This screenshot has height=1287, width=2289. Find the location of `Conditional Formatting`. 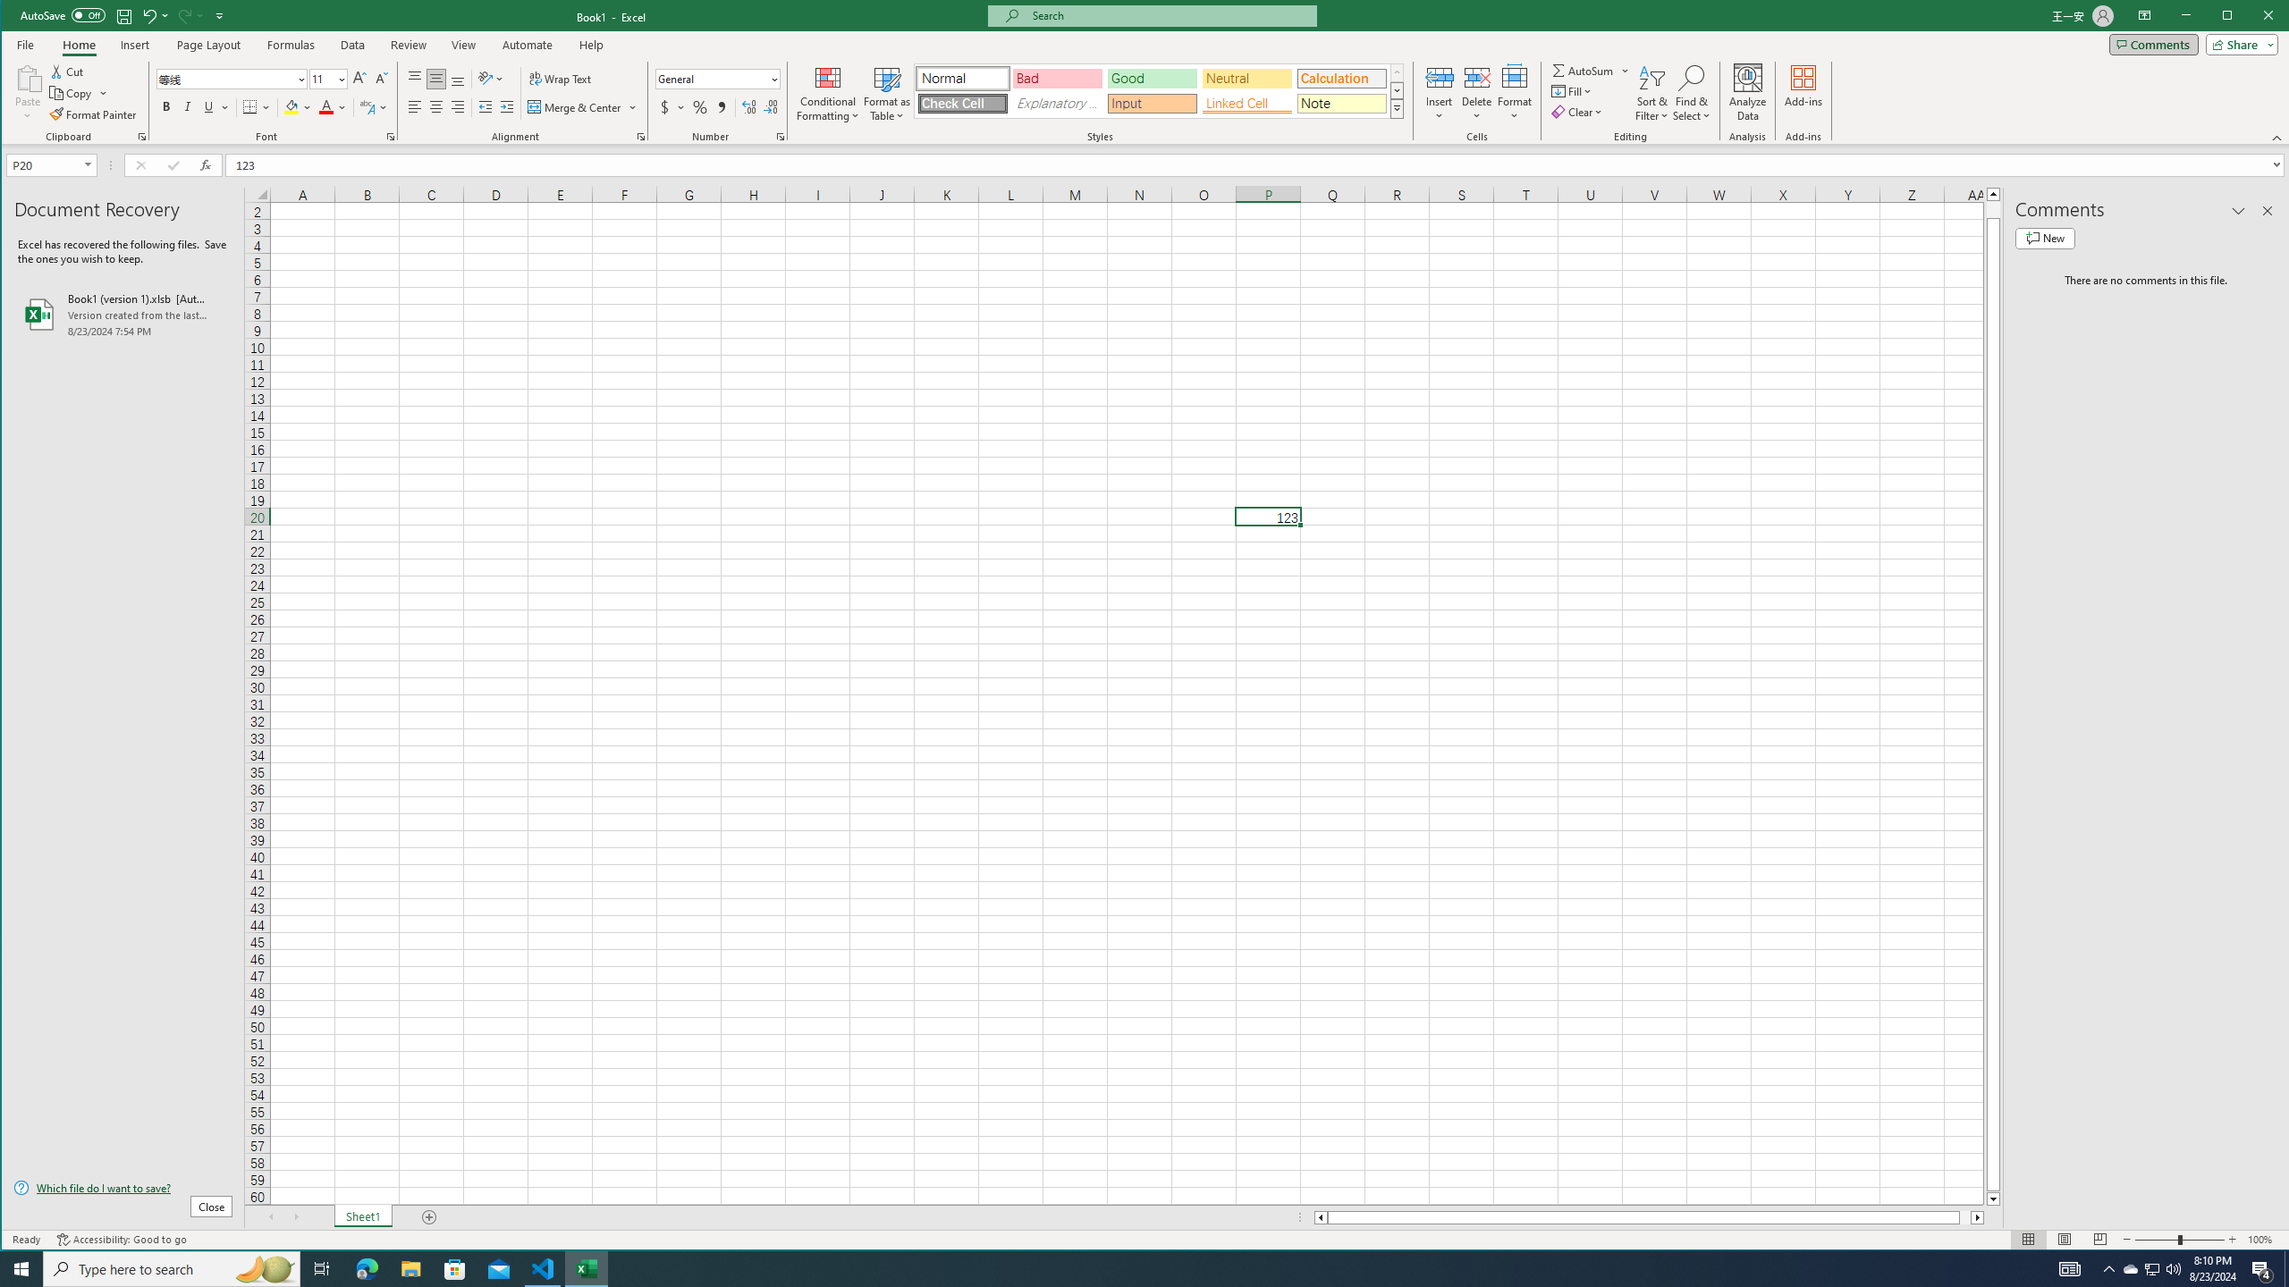

Conditional Formatting is located at coordinates (828, 93).